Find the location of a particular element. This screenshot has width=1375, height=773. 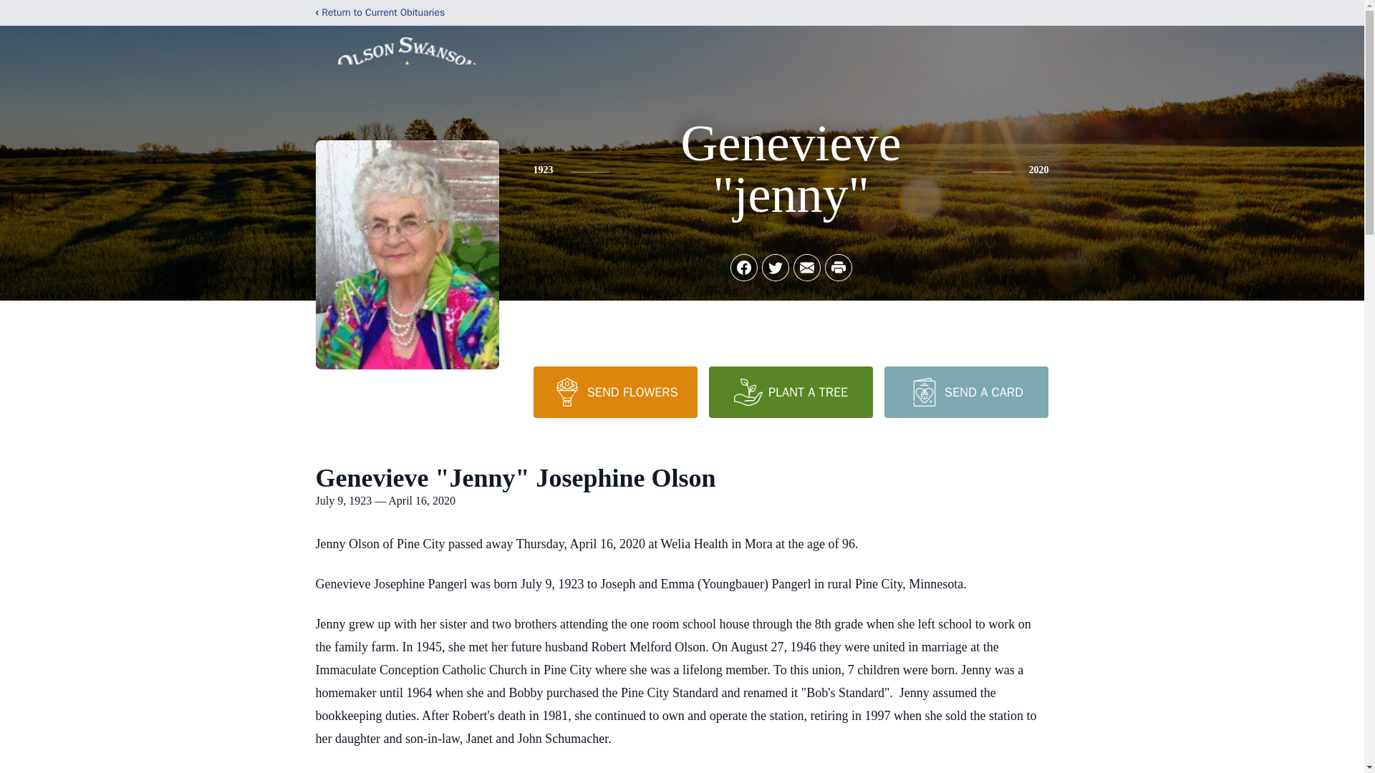

SEND FLOWERS is located at coordinates (614, 392).